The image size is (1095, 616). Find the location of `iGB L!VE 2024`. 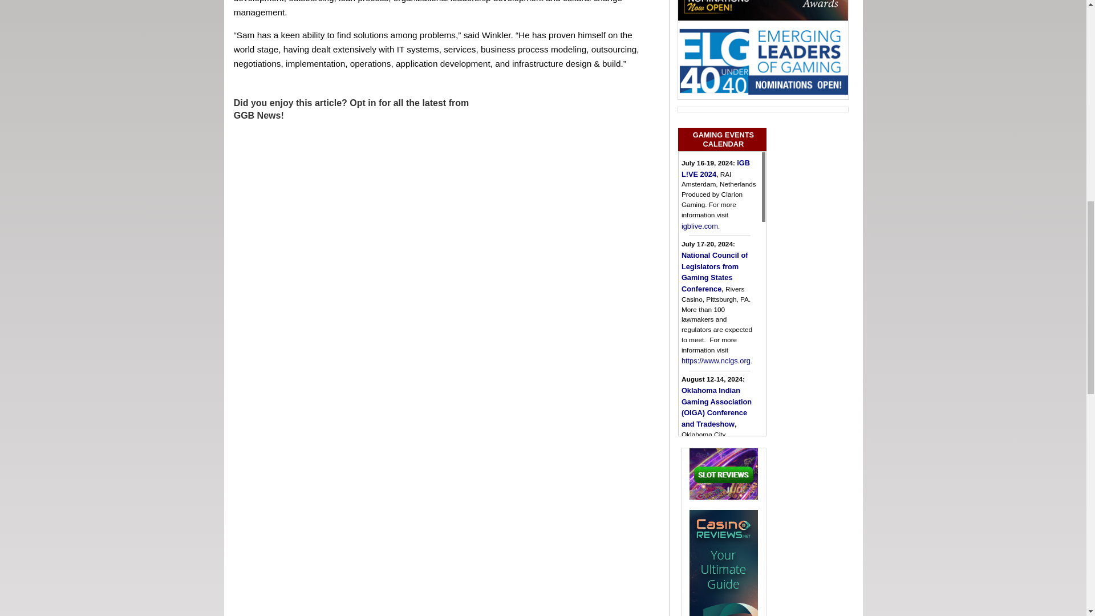

iGB L!VE 2024 is located at coordinates (715, 168).